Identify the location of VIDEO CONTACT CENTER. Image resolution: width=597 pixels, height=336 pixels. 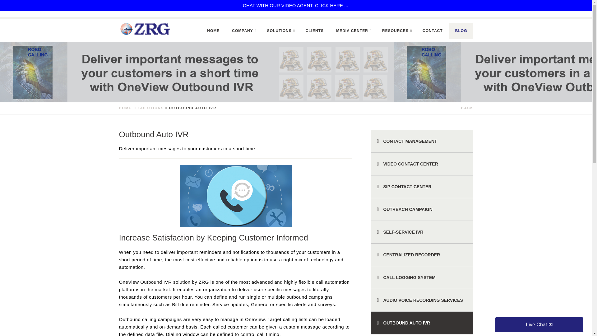
(422, 164).